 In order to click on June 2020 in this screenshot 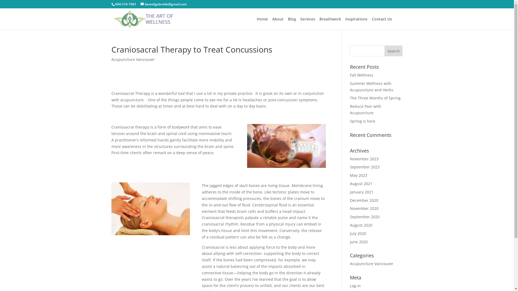, I will do `click(359, 242)`.